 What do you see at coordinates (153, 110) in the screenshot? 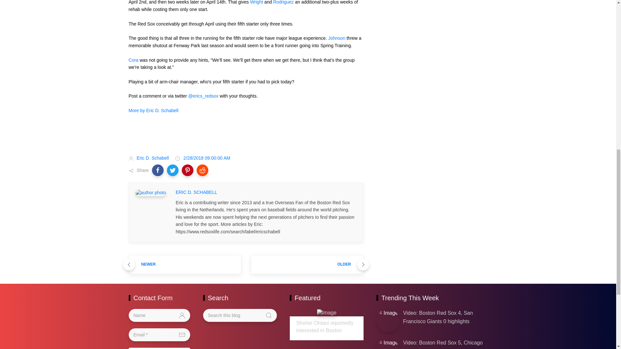
I see `More by Eric D. Schabell` at bounding box center [153, 110].